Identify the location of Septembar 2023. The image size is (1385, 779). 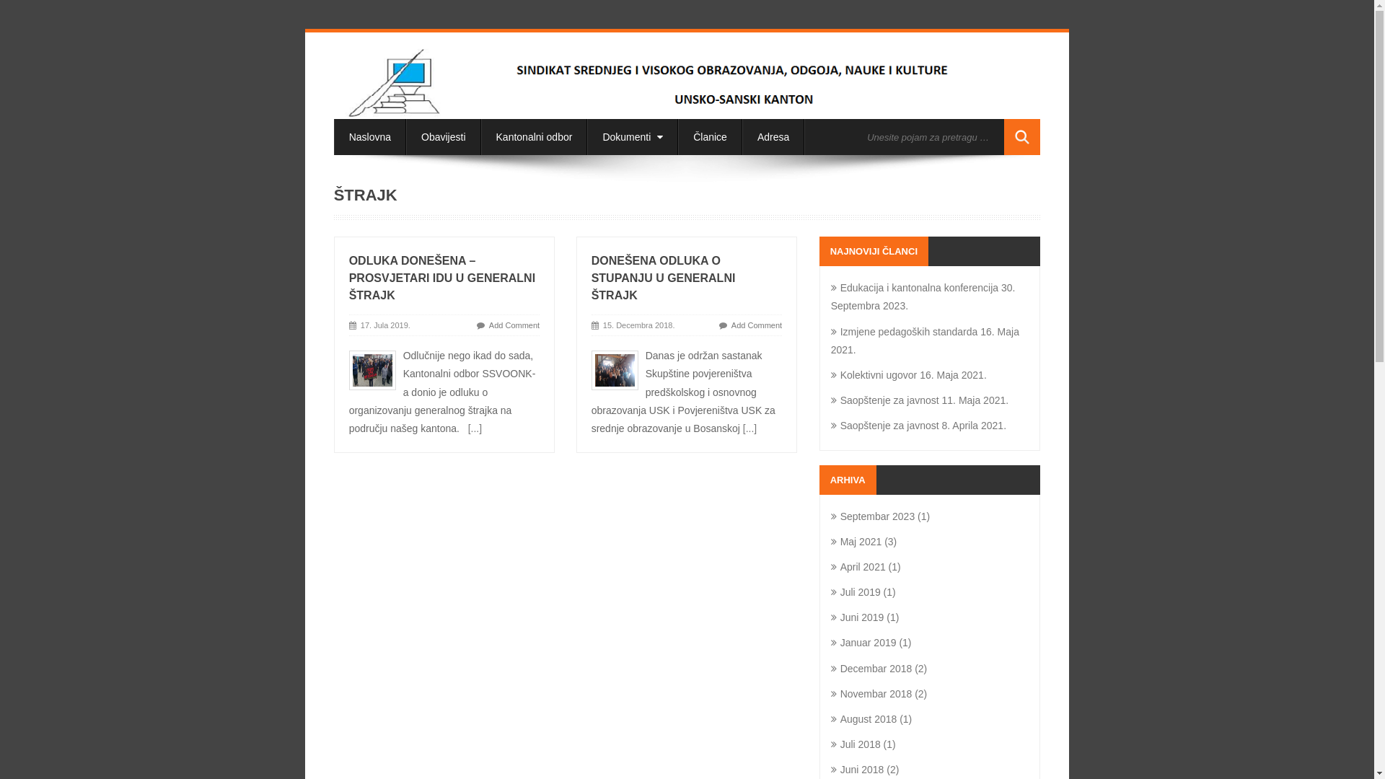
(873, 516).